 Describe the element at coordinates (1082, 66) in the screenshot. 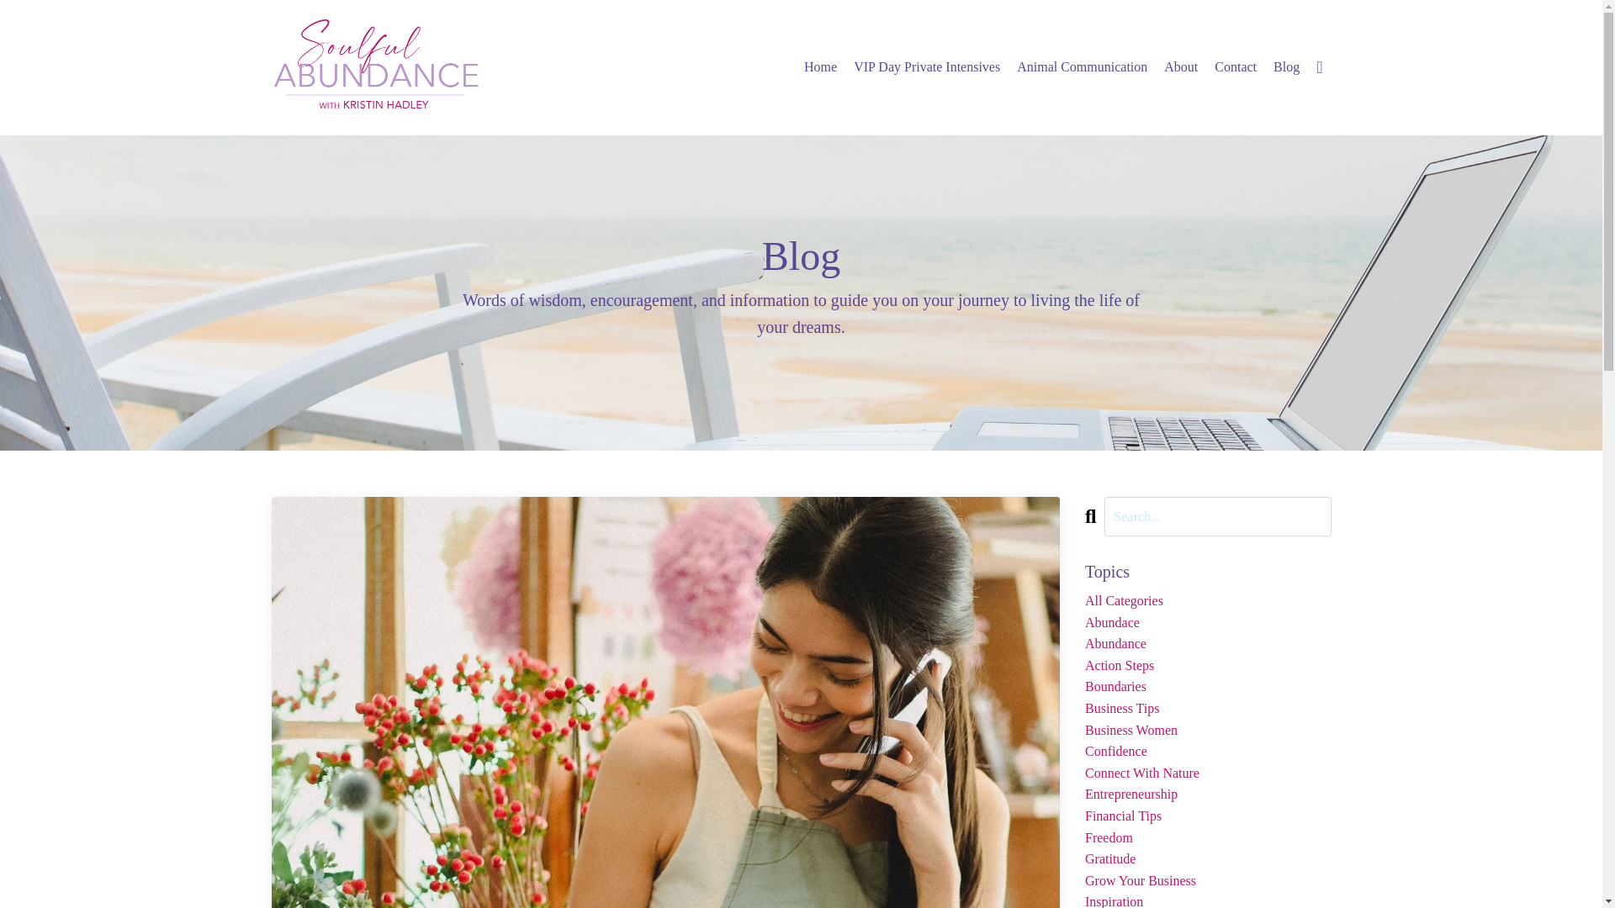

I see `Animal Communication` at that location.